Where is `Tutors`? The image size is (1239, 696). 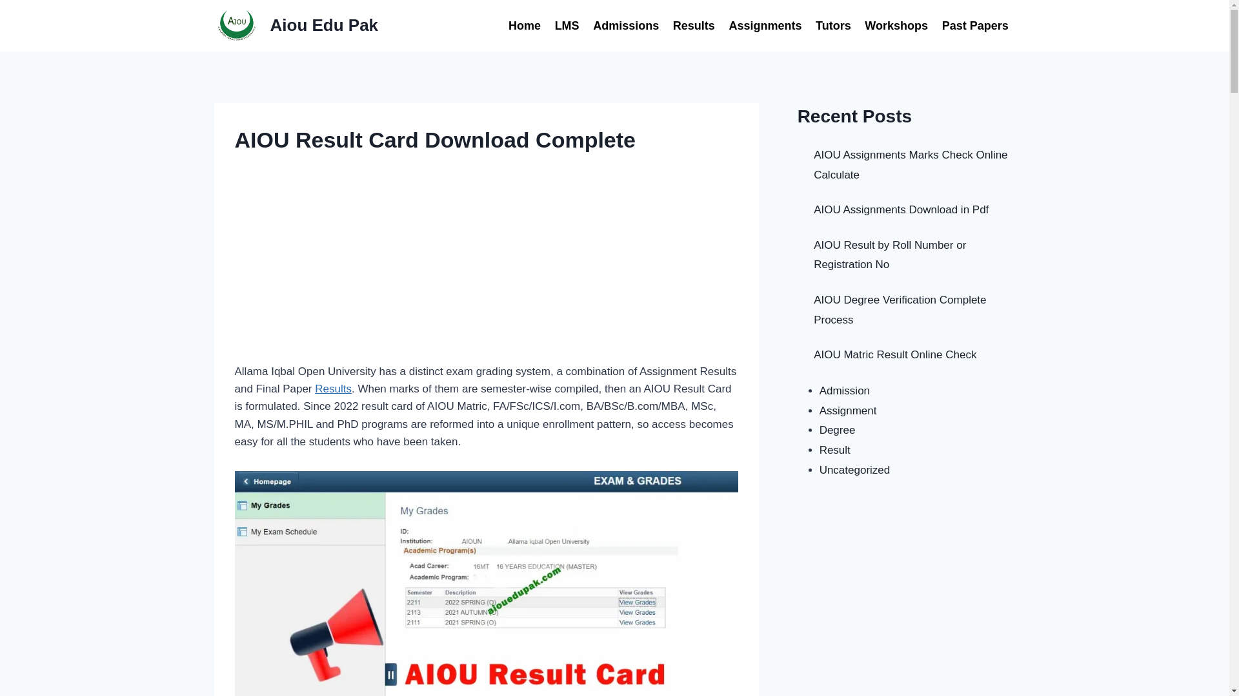 Tutors is located at coordinates (832, 26).